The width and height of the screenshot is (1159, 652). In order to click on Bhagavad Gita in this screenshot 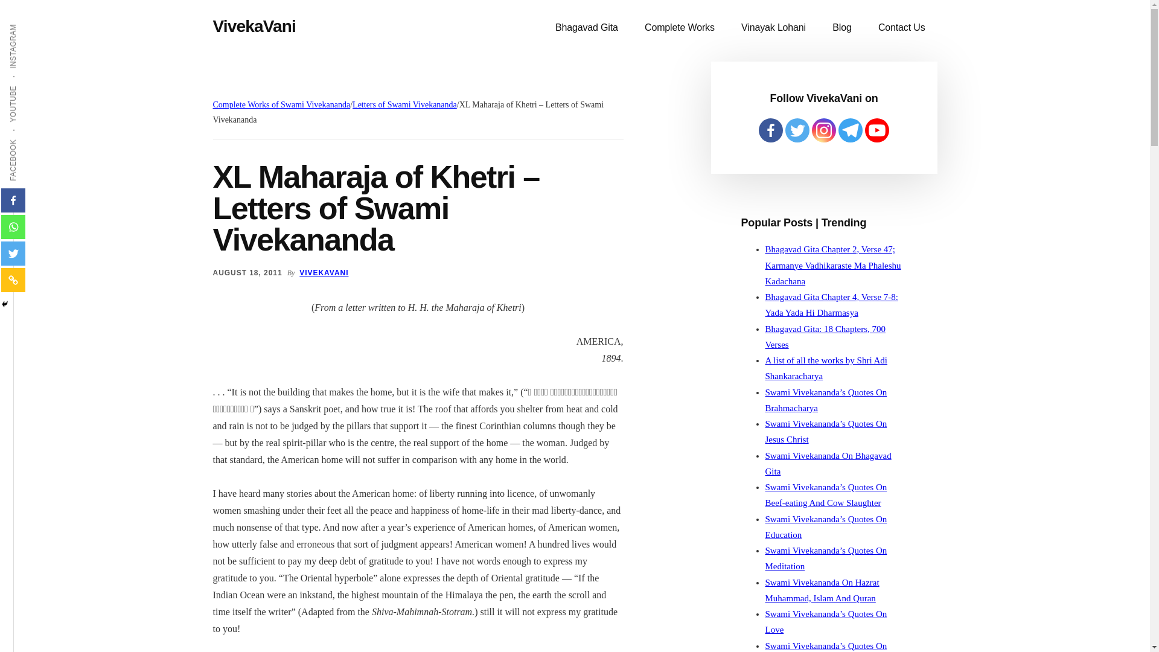, I will do `click(587, 28)`.